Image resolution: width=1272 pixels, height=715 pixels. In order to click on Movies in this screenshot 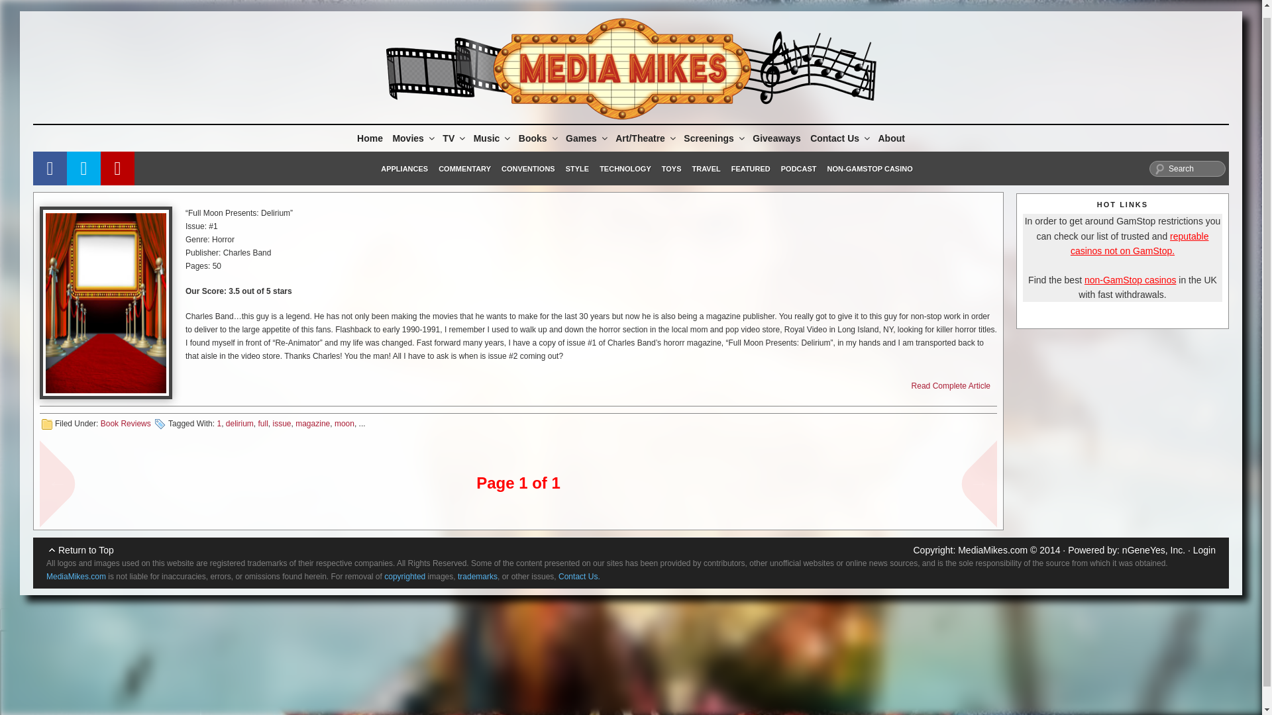, I will do `click(412, 138)`.